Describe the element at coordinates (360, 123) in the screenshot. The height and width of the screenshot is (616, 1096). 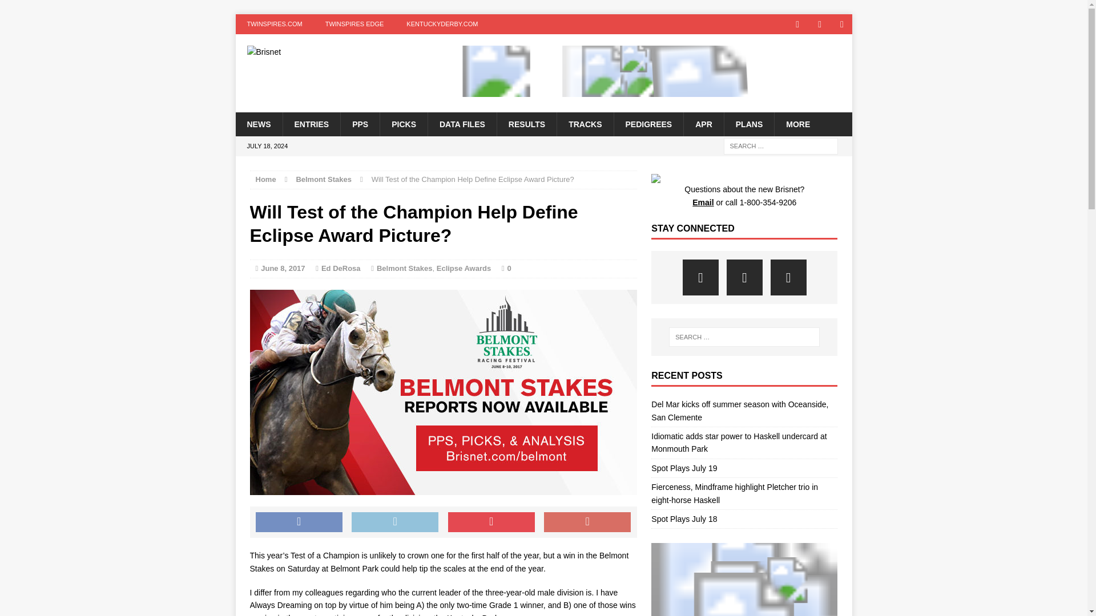
I see `PPS` at that location.